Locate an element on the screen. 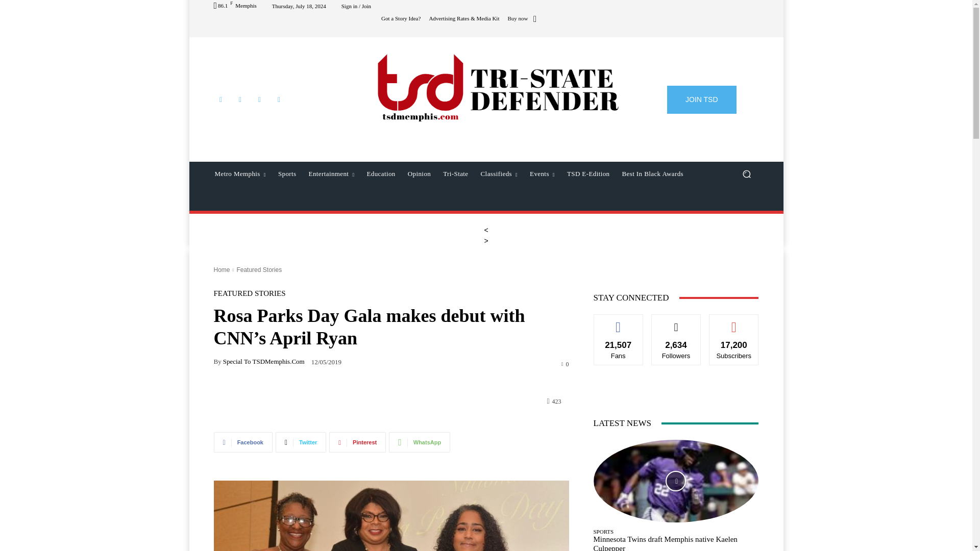 Image resolution: width=980 pixels, height=551 pixels. The Tr-State Defender is located at coordinates (497, 87).